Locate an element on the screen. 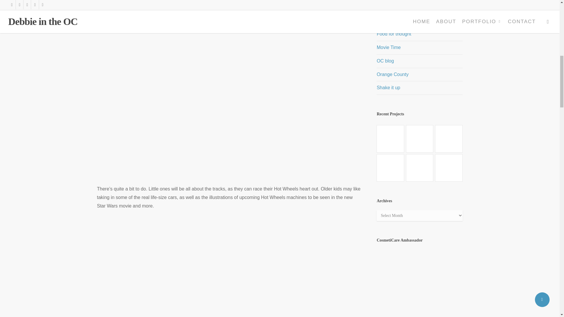 This screenshot has width=564, height=317. Resort brochure for Pelican Hill is located at coordinates (449, 168).